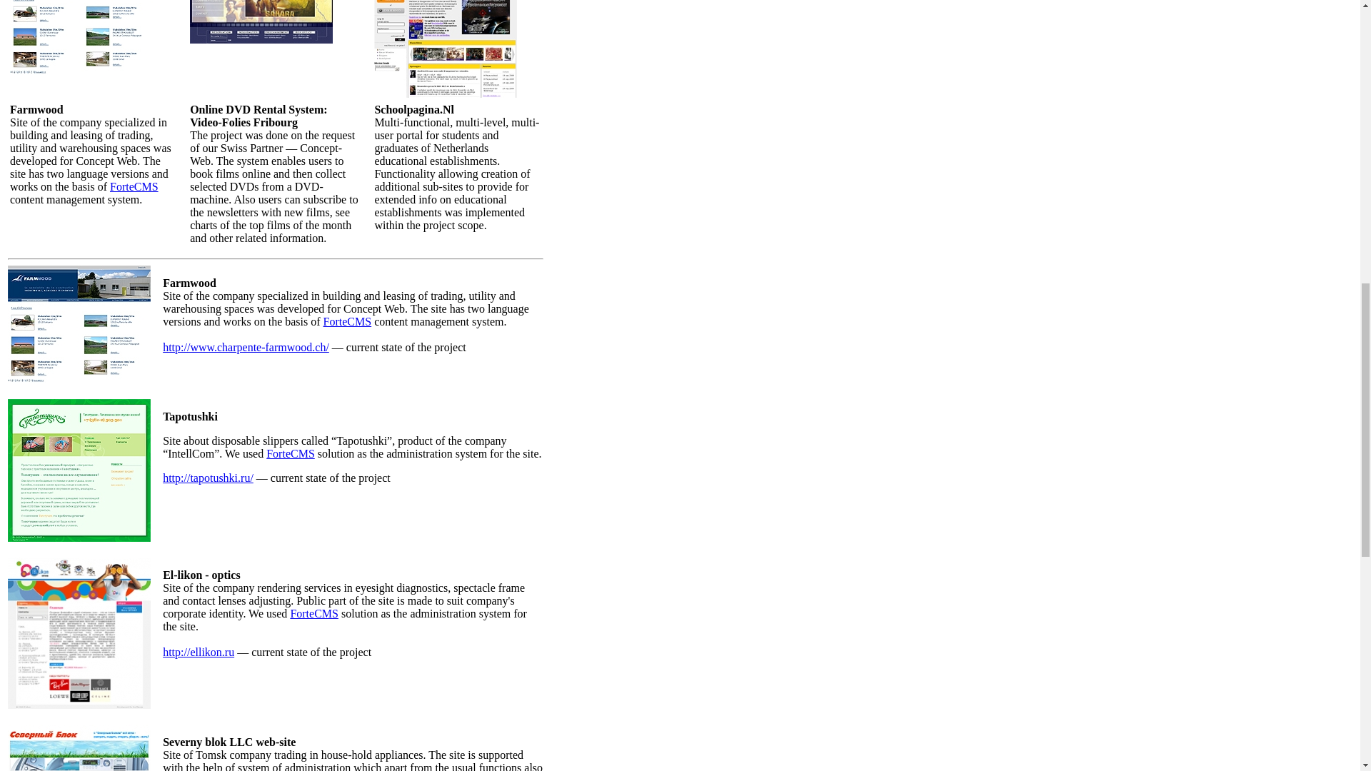  What do you see at coordinates (347, 321) in the screenshot?
I see `ForteCMS` at bounding box center [347, 321].